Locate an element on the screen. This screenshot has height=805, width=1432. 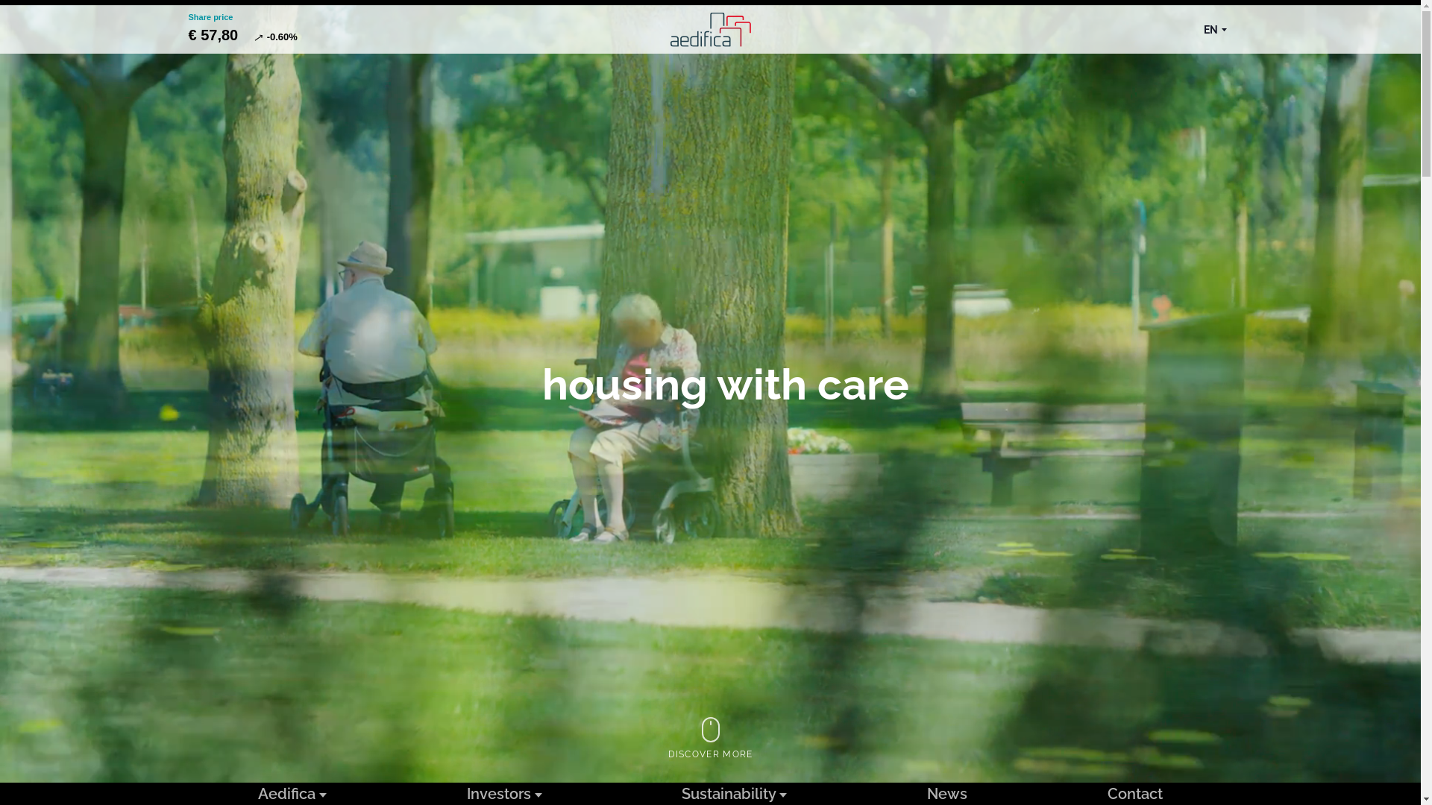
Aedifica is located at coordinates (711, 30).